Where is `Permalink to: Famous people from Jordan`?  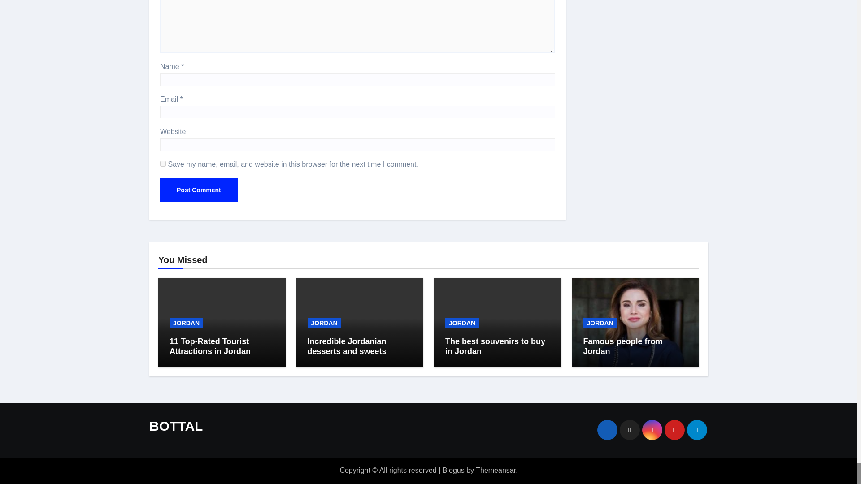
Permalink to: Famous people from Jordan is located at coordinates (622, 346).